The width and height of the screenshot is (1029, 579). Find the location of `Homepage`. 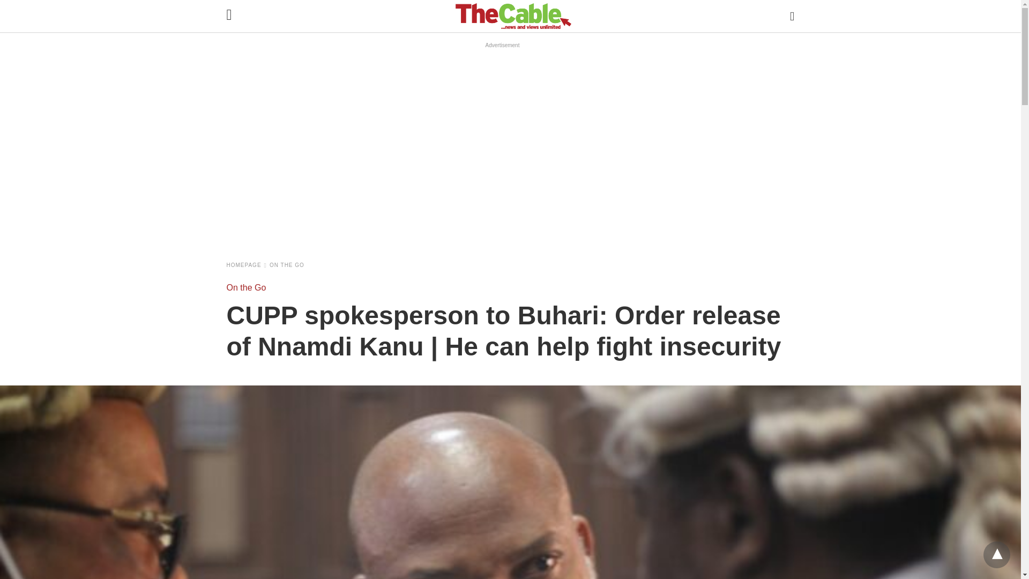

Homepage is located at coordinates (247, 265).